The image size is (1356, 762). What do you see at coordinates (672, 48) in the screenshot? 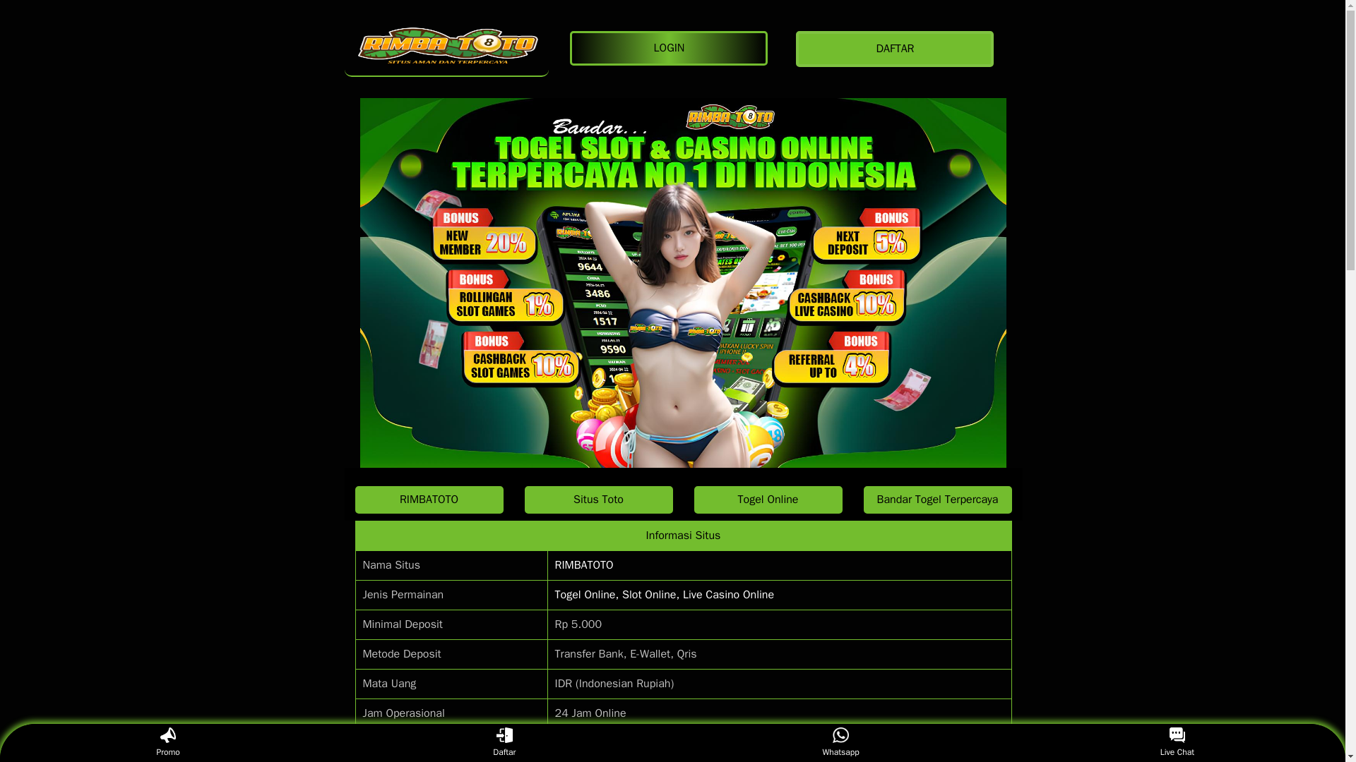
I see `LOGIN` at bounding box center [672, 48].